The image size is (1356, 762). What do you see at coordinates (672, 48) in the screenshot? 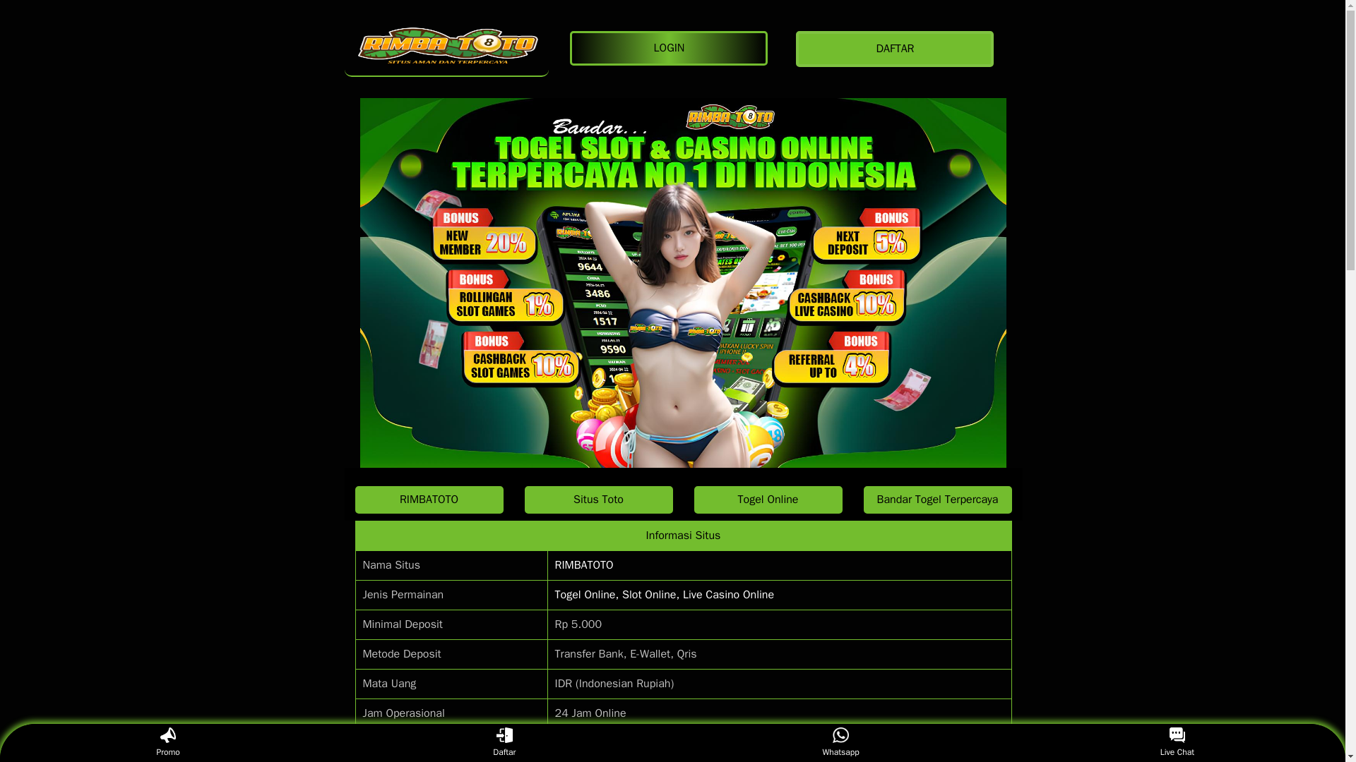
I see `LOGIN` at bounding box center [672, 48].